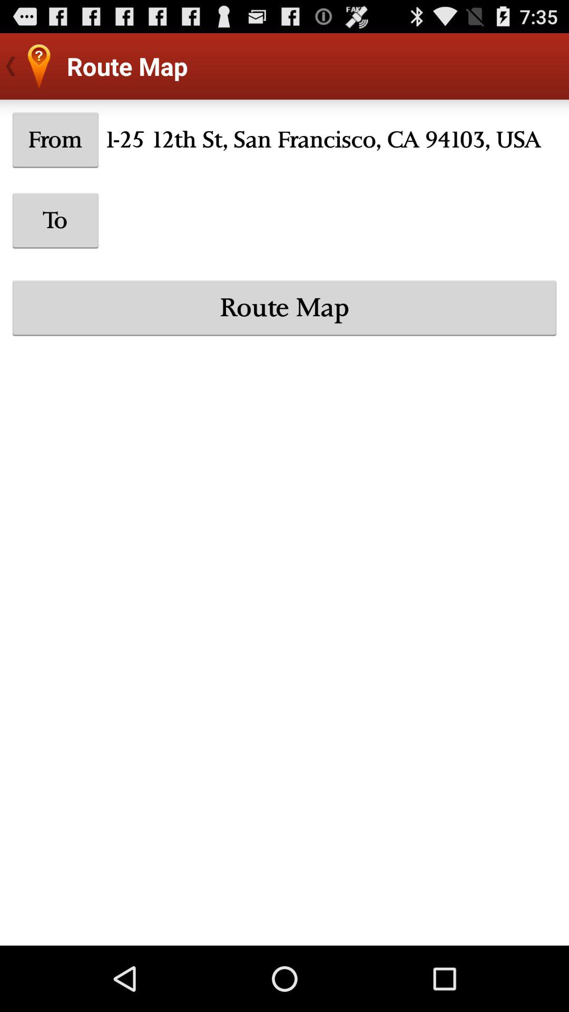 Image resolution: width=569 pixels, height=1012 pixels. What do you see at coordinates (55, 140) in the screenshot?
I see `click the icon above the to` at bounding box center [55, 140].